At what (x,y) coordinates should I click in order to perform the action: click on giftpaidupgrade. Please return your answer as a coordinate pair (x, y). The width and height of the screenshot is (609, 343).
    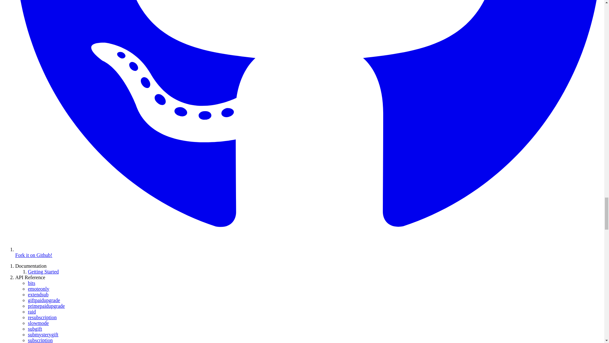
    Looking at the image, I should click on (44, 300).